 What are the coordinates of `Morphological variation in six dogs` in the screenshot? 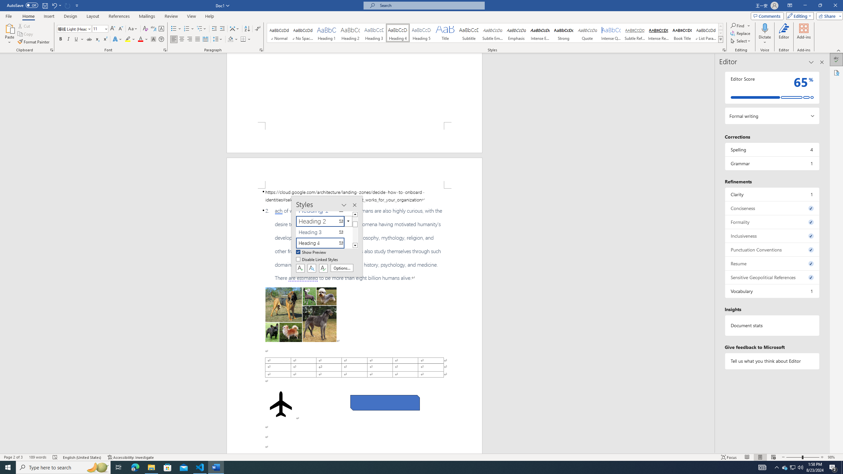 It's located at (301, 315).